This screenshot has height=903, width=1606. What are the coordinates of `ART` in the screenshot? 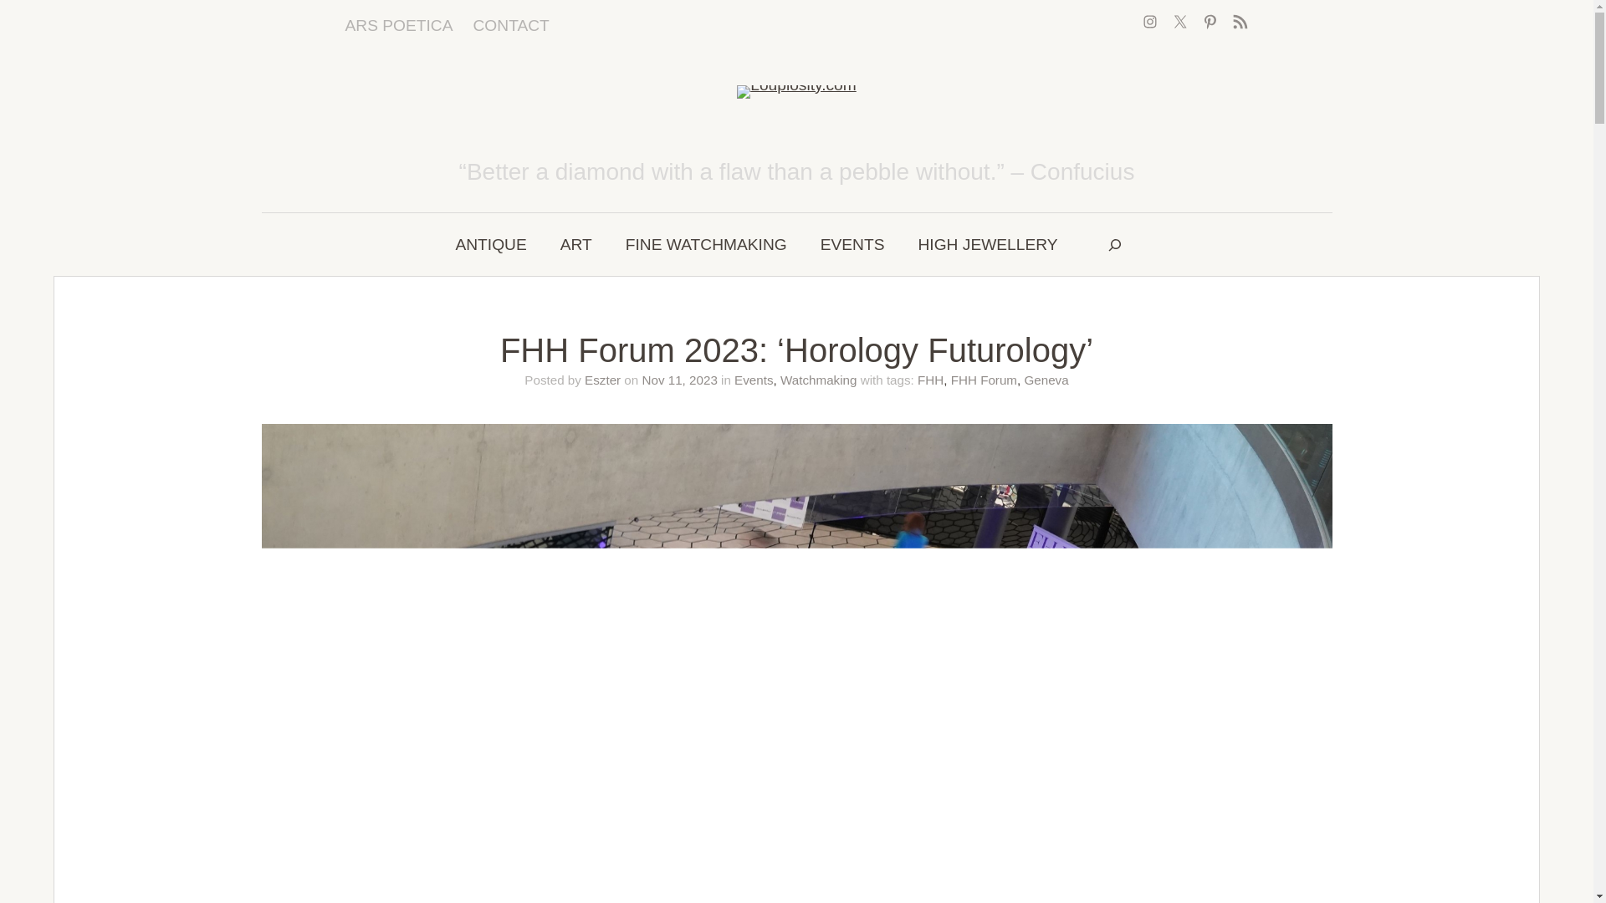 It's located at (576, 244).